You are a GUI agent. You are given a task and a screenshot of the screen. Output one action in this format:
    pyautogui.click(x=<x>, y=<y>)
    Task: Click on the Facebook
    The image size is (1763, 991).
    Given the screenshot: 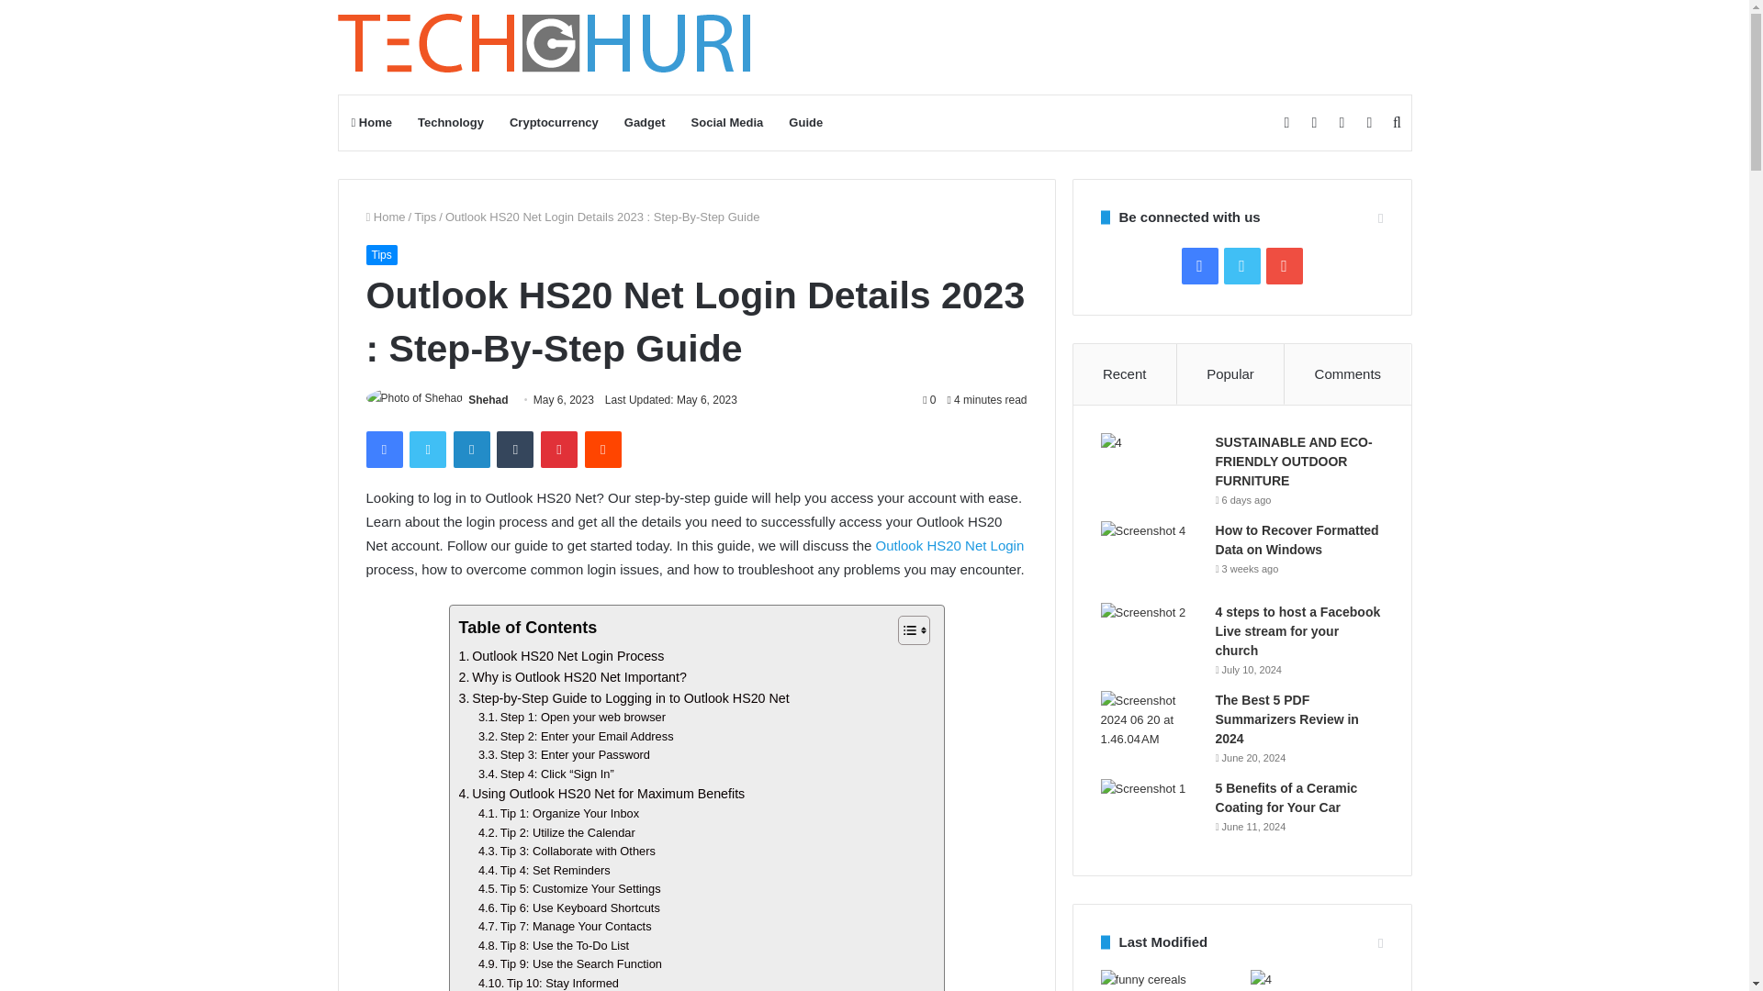 What is the action you would take?
    pyautogui.click(x=383, y=449)
    